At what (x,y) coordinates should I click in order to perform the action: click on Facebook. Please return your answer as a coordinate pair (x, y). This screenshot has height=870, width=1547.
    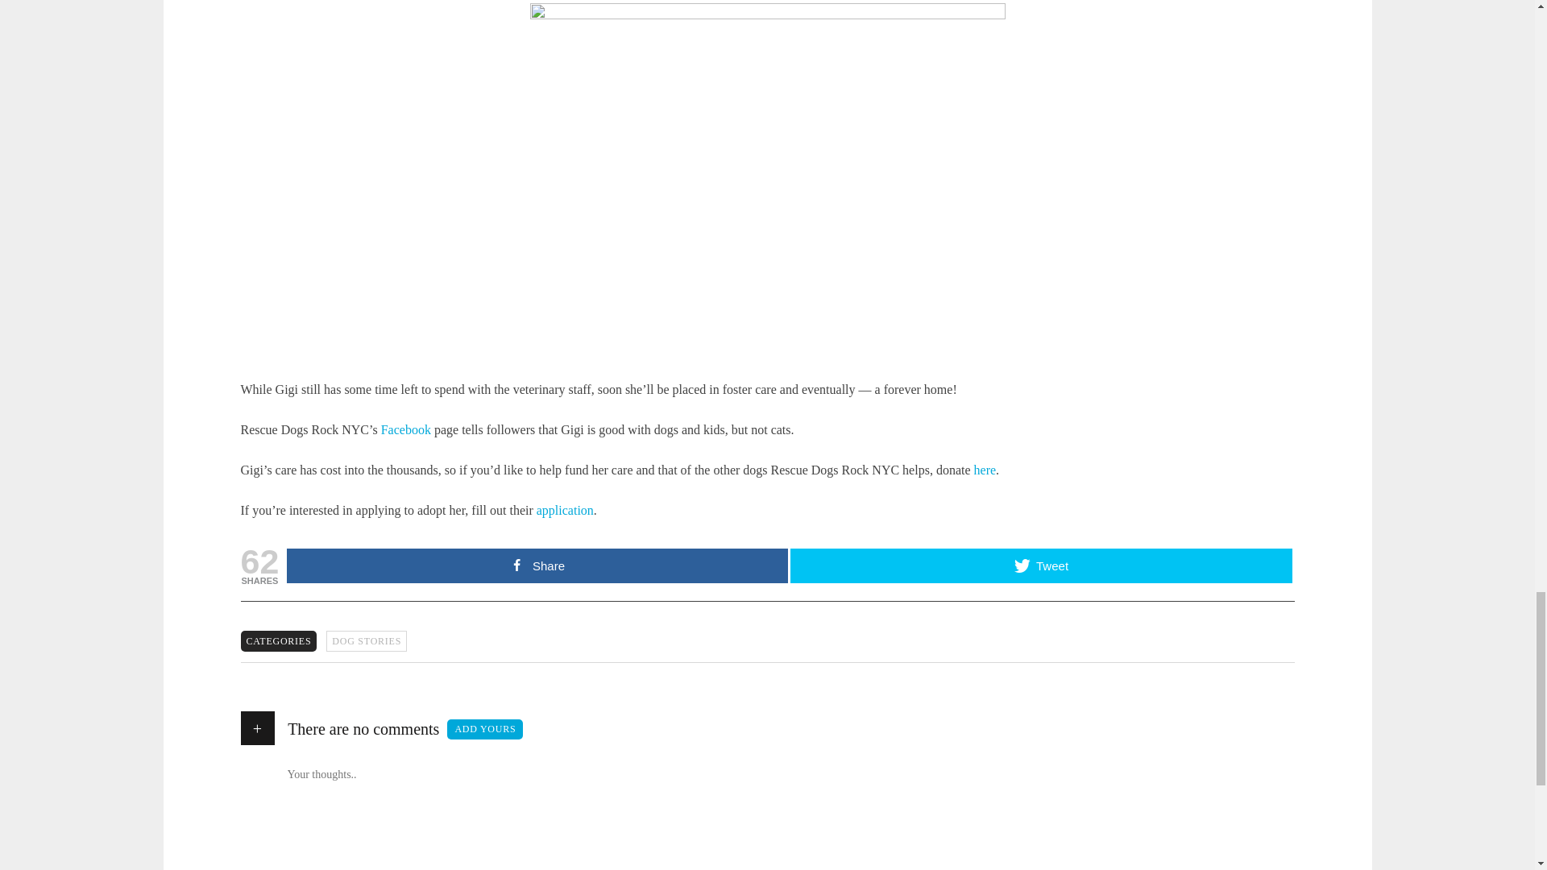
    Looking at the image, I should click on (406, 429).